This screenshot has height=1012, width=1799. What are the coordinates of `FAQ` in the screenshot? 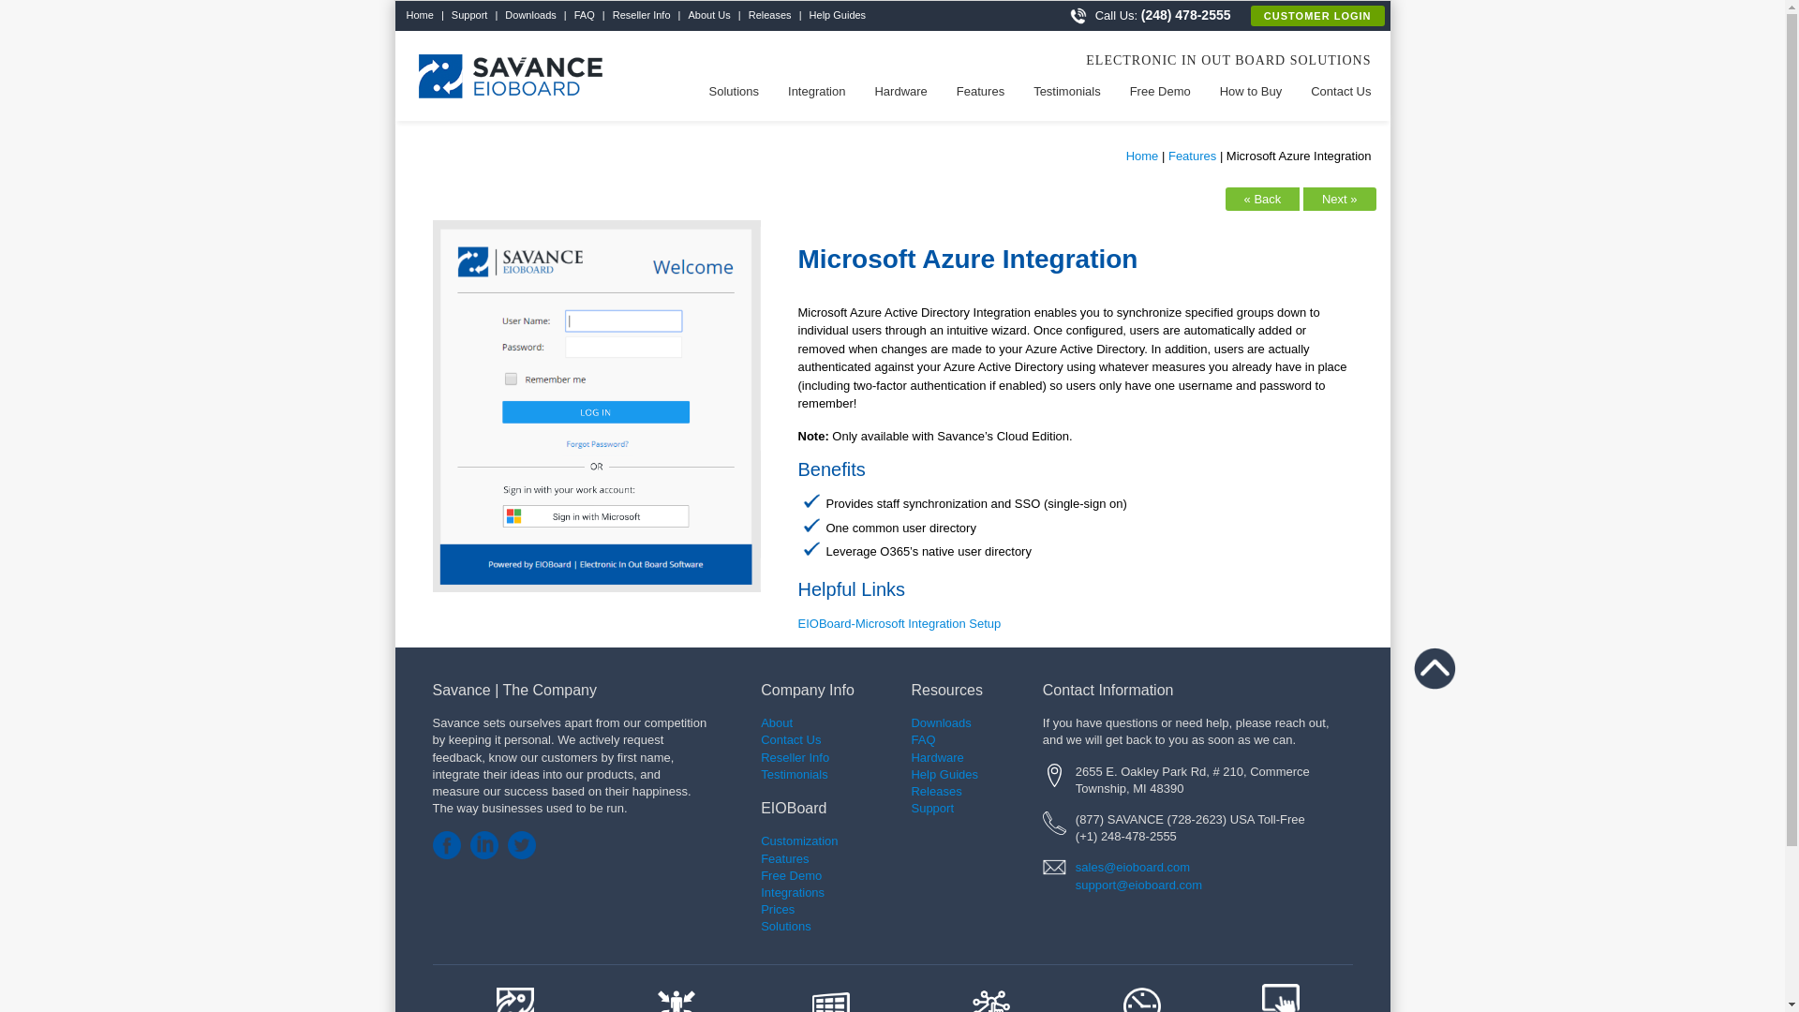 It's located at (585, 14).